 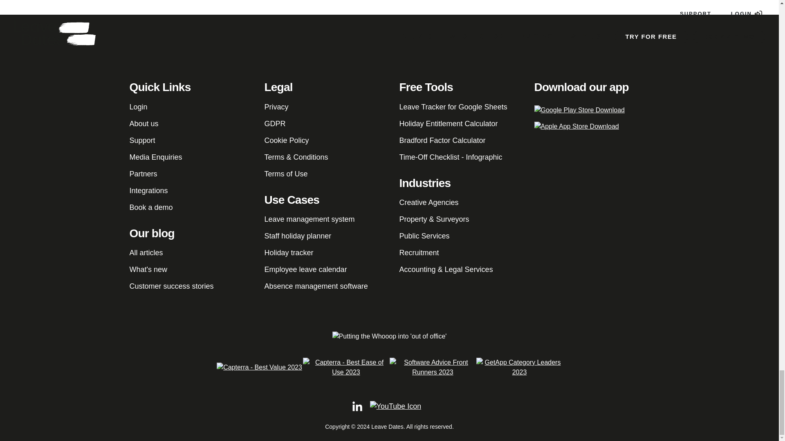 I want to click on Login, so click(x=138, y=107).